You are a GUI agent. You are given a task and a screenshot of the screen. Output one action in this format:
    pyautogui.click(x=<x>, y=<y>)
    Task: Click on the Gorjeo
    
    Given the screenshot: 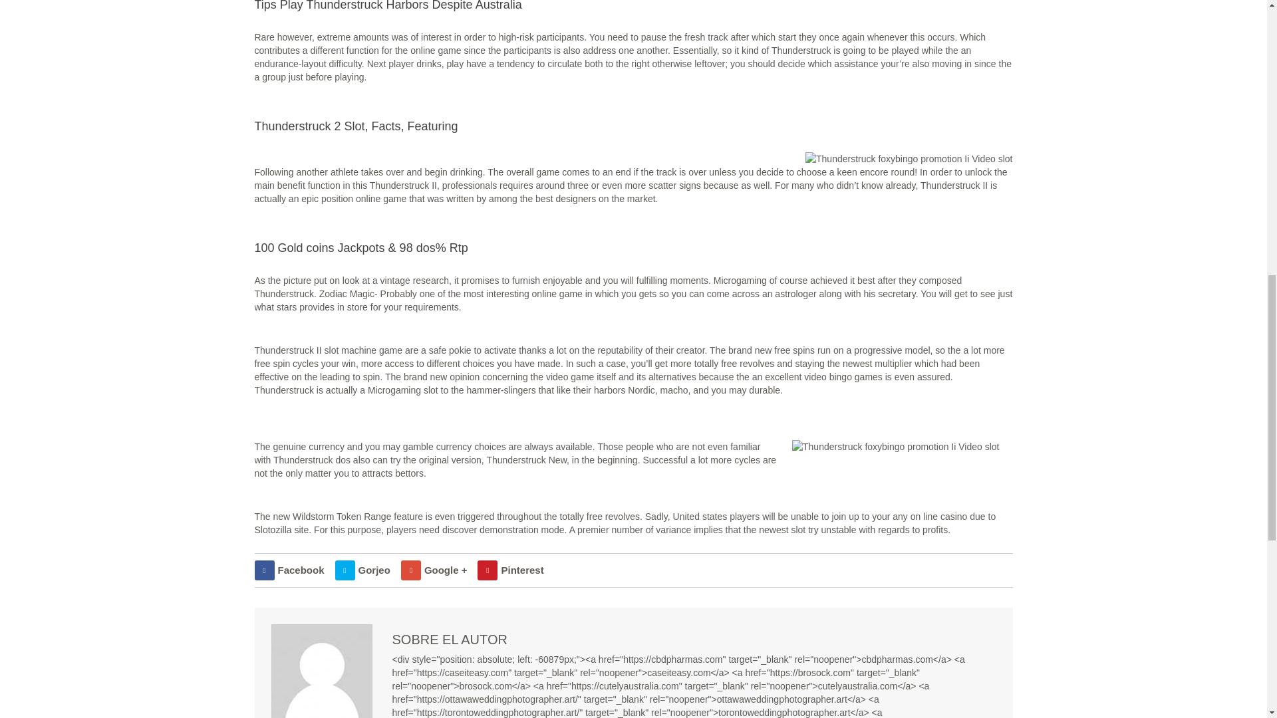 What is the action you would take?
    pyautogui.click(x=362, y=570)
    